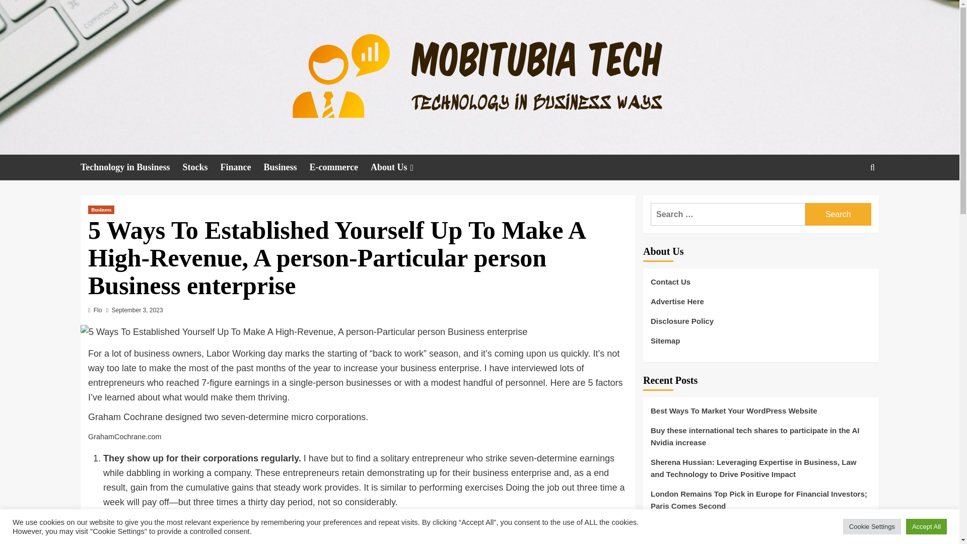 This screenshot has height=544, width=967. I want to click on Business, so click(101, 210).